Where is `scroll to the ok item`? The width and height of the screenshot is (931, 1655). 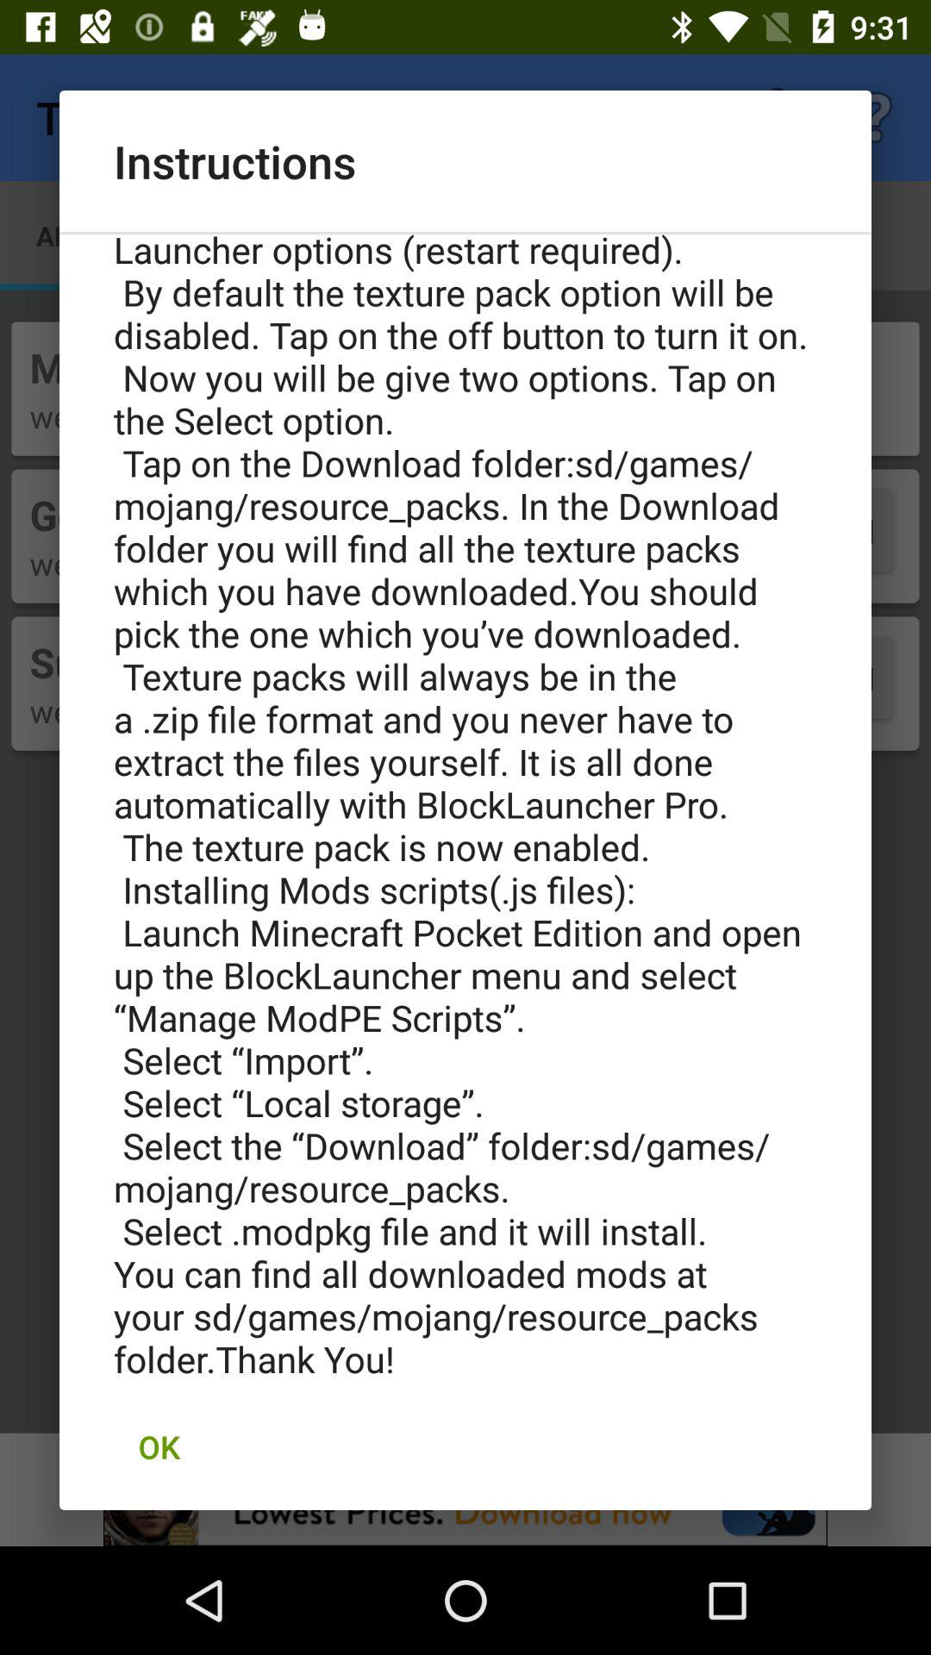 scroll to the ok item is located at coordinates (159, 1446).